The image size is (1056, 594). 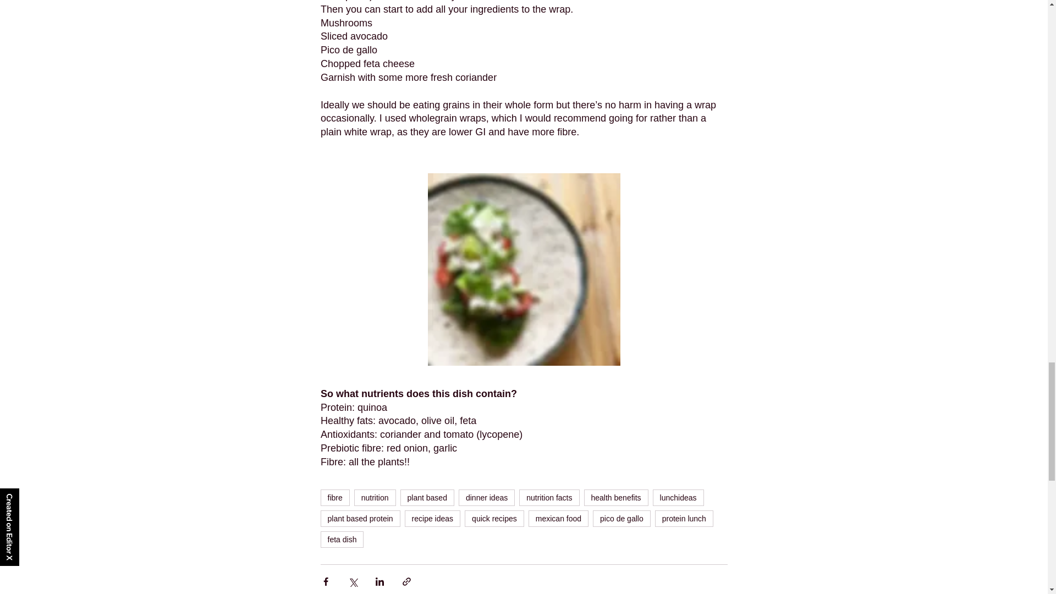 What do you see at coordinates (427, 497) in the screenshot?
I see `plant based` at bounding box center [427, 497].